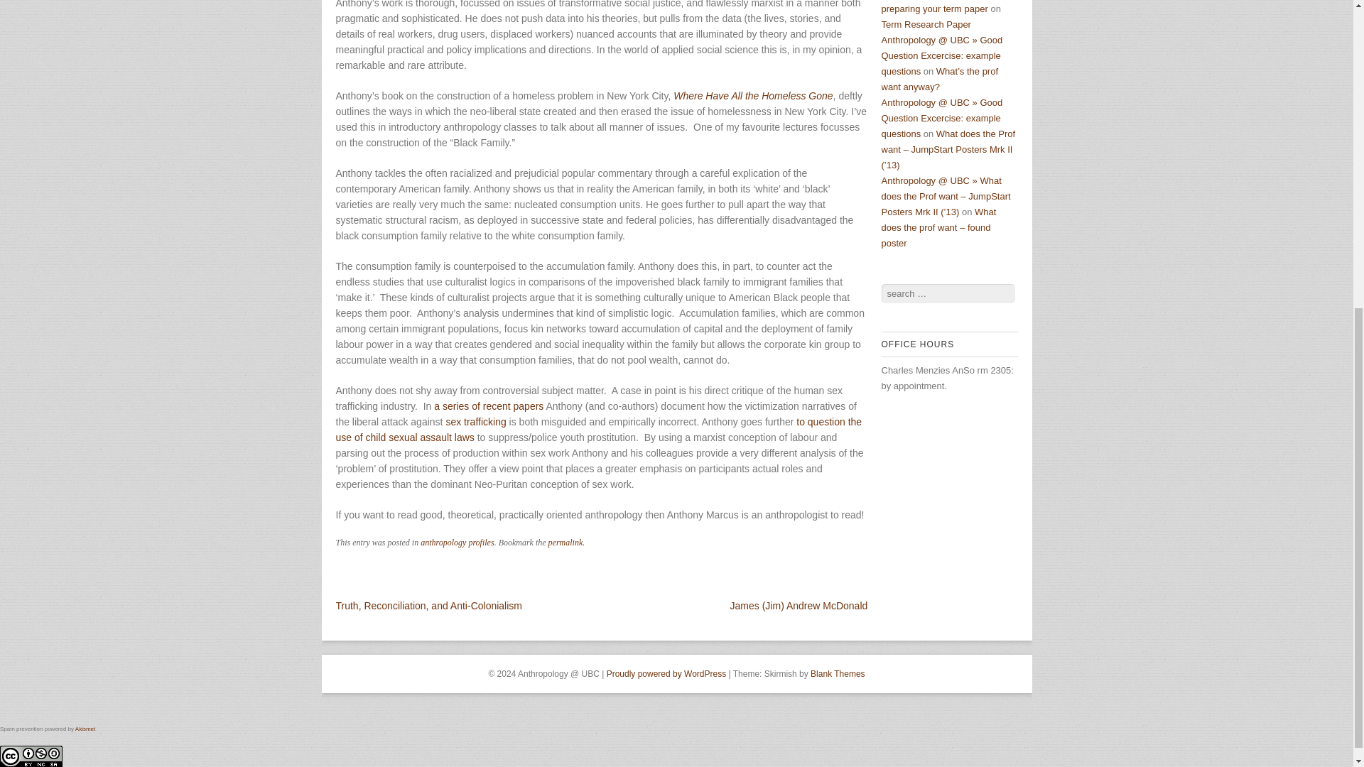 This screenshot has height=767, width=1364. I want to click on Permalink to Anthony Marcus, so click(565, 543).